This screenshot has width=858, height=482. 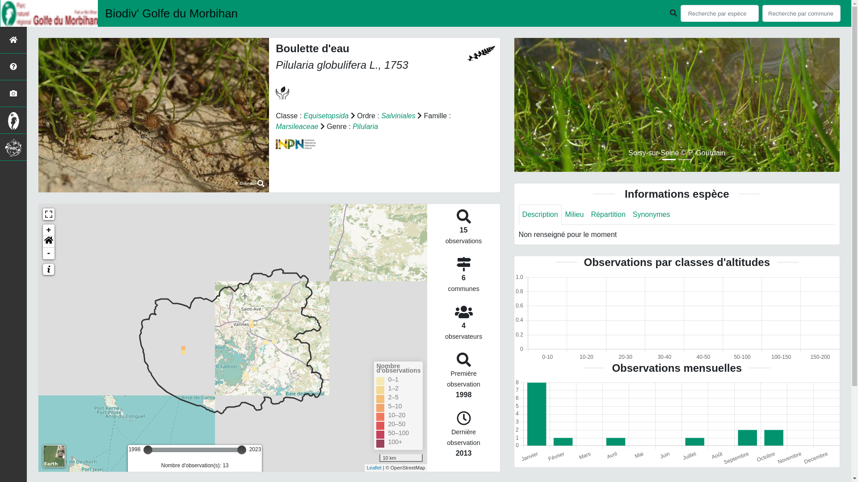 I want to click on Pilularia, so click(x=366, y=127).